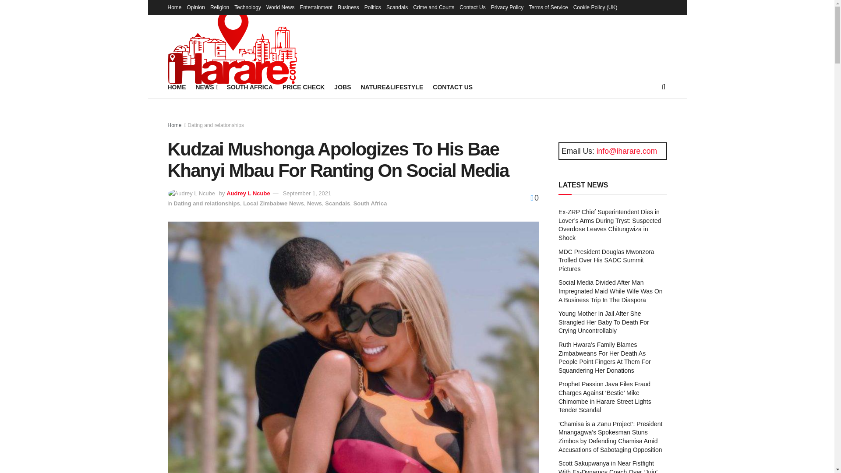  I want to click on PRICE CHECK, so click(304, 87).